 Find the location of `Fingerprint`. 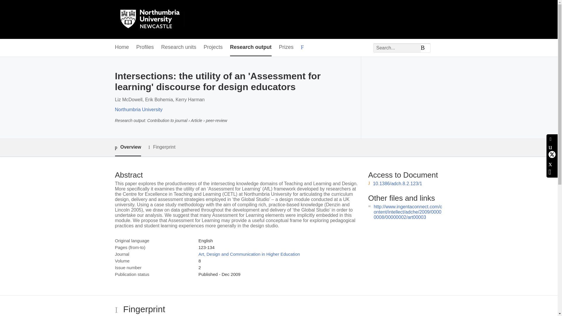

Fingerprint is located at coordinates (162, 147).